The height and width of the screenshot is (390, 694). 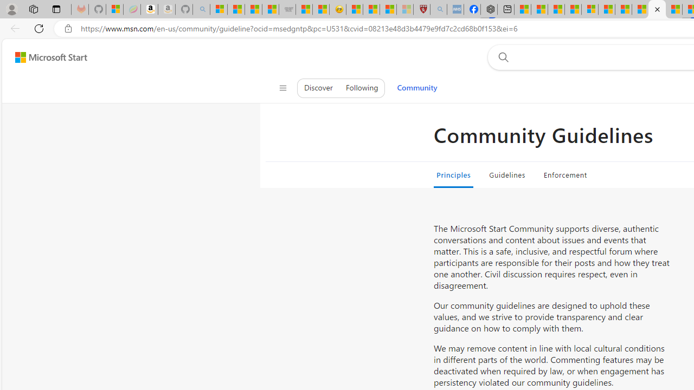 I want to click on MSNBC - MSN, so click(x=253, y=10).